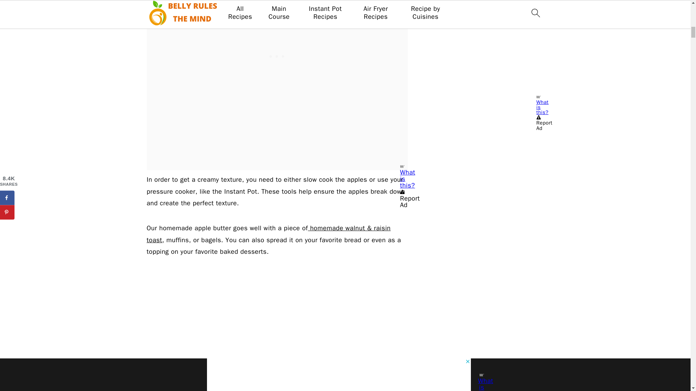 Image resolution: width=696 pixels, height=391 pixels. I want to click on 3rd party ad content, so click(277, 56).